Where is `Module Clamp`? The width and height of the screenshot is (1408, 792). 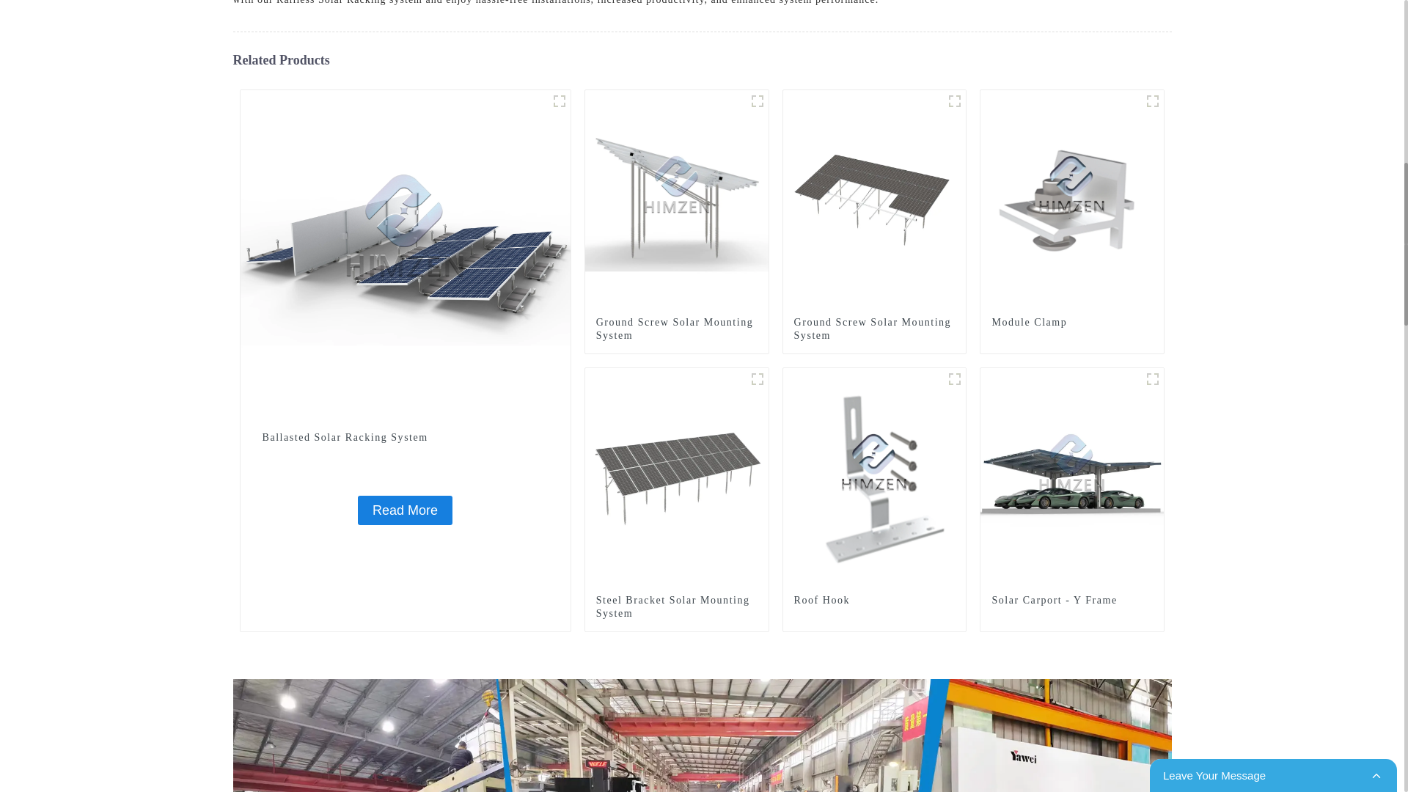 Module Clamp is located at coordinates (1072, 323).